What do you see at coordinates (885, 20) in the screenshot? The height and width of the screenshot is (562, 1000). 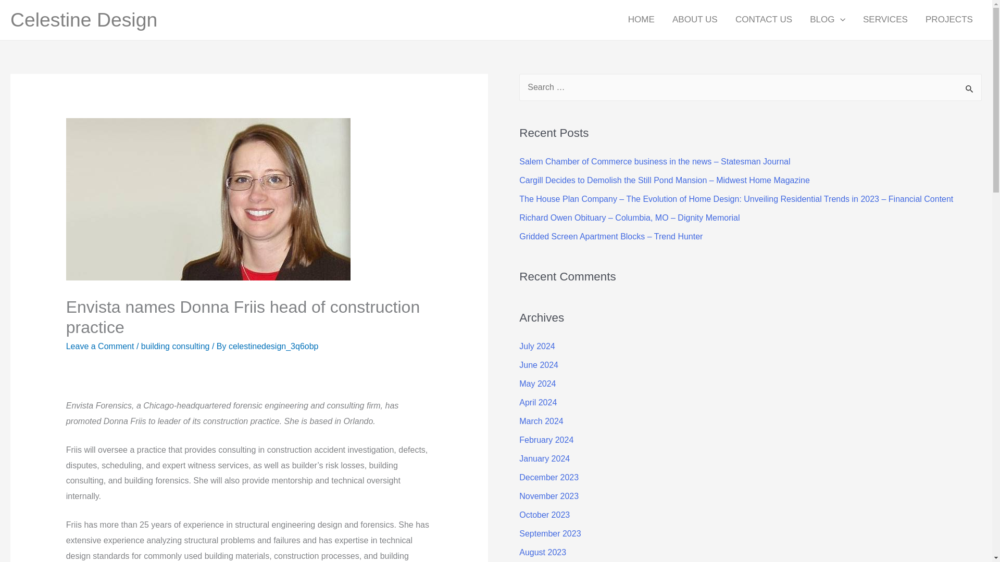 I see `SERVICES` at bounding box center [885, 20].